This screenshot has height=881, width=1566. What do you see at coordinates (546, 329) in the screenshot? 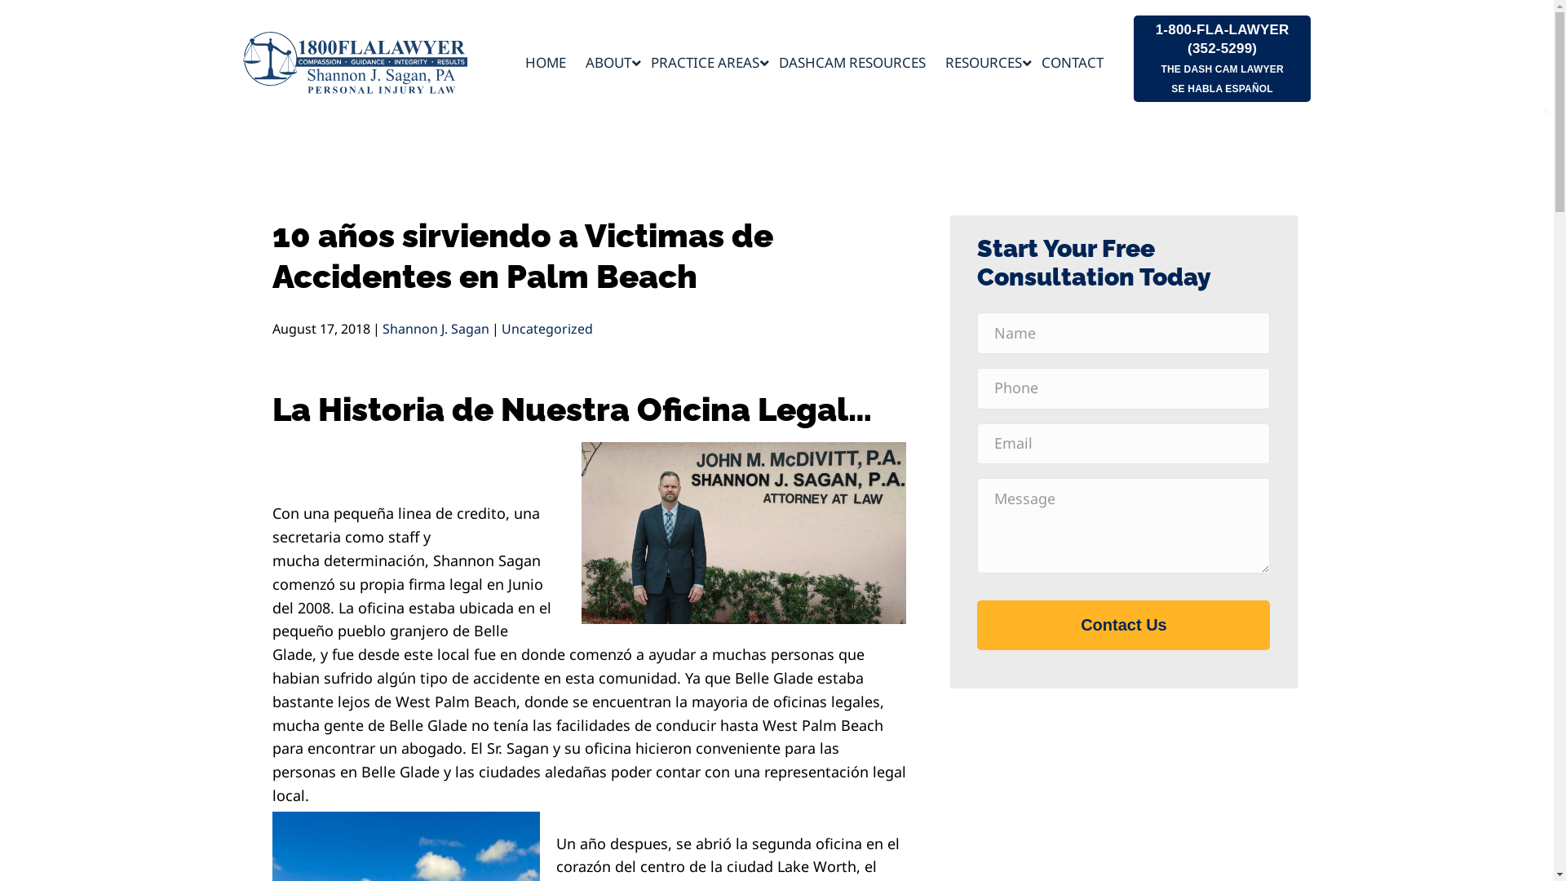
I see `Uncategorized` at bounding box center [546, 329].